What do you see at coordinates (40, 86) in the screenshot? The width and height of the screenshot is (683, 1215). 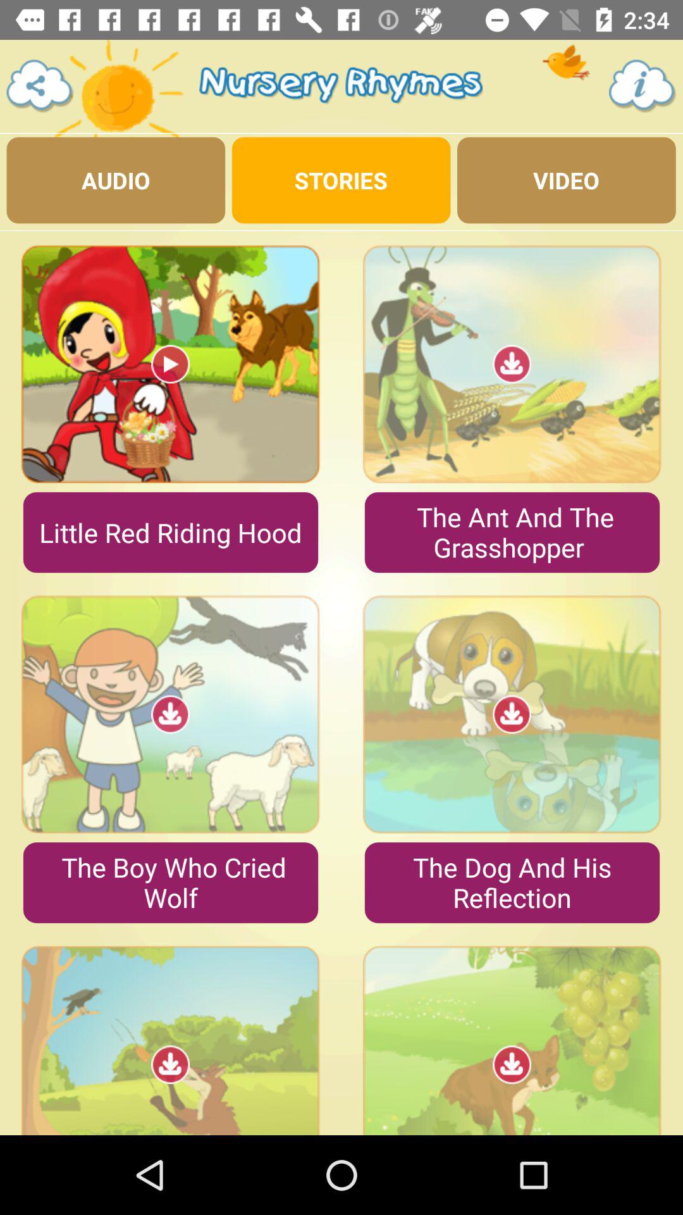 I see `share the article` at bounding box center [40, 86].